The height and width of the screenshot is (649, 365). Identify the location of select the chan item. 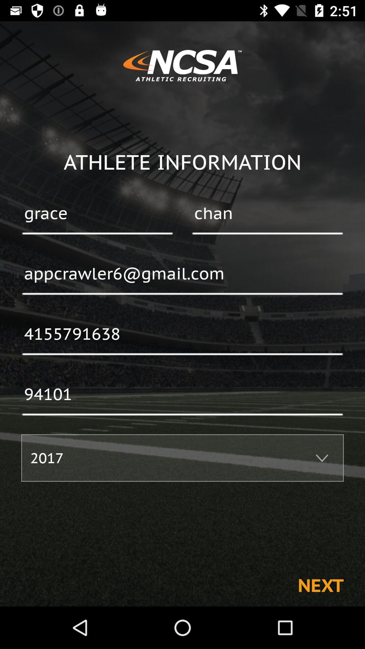
(267, 214).